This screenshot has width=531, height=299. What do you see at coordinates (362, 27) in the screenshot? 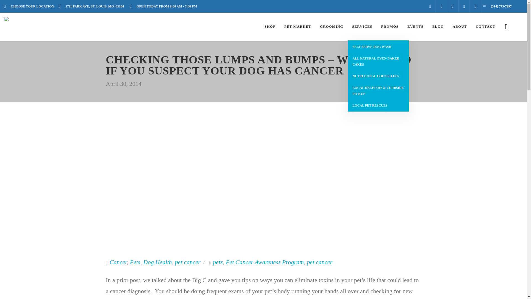
I see `Four Muddy Paws Services Near St. Louis` at bounding box center [362, 27].